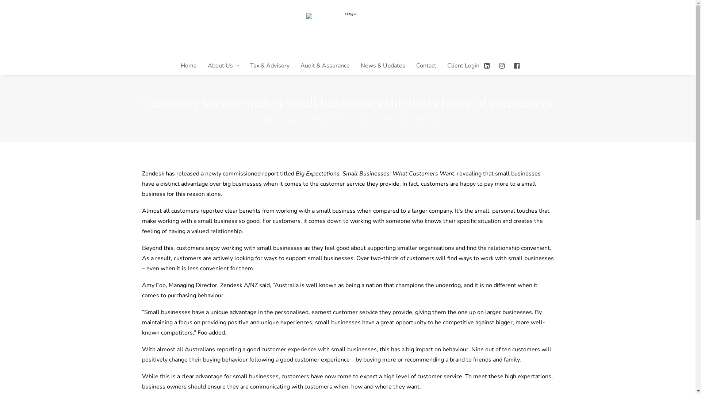 The height and width of the screenshot is (394, 701). What do you see at coordinates (414, 120) in the screenshot?
I see `MCPHAIL & PARTNERS` at bounding box center [414, 120].